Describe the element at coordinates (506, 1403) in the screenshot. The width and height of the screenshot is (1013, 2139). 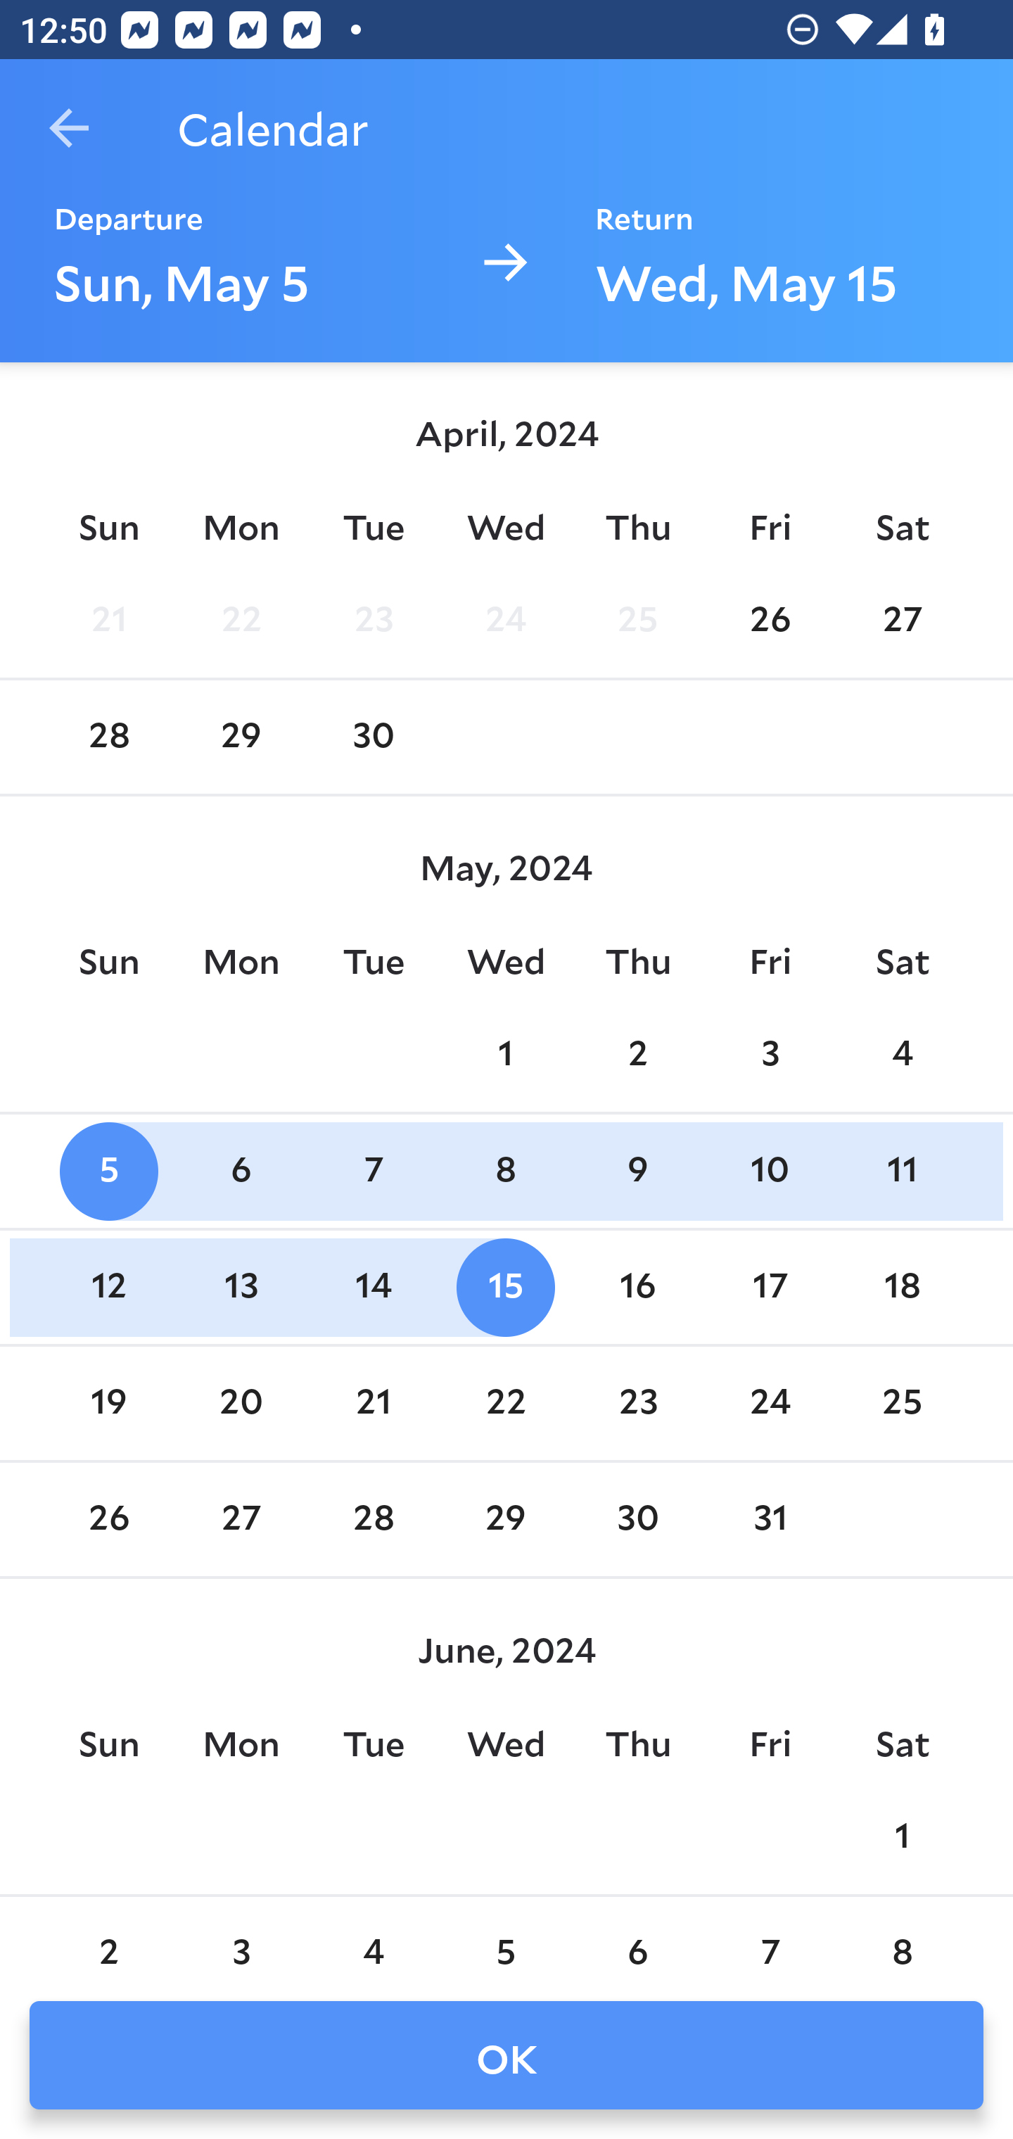
I see `22` at that location.